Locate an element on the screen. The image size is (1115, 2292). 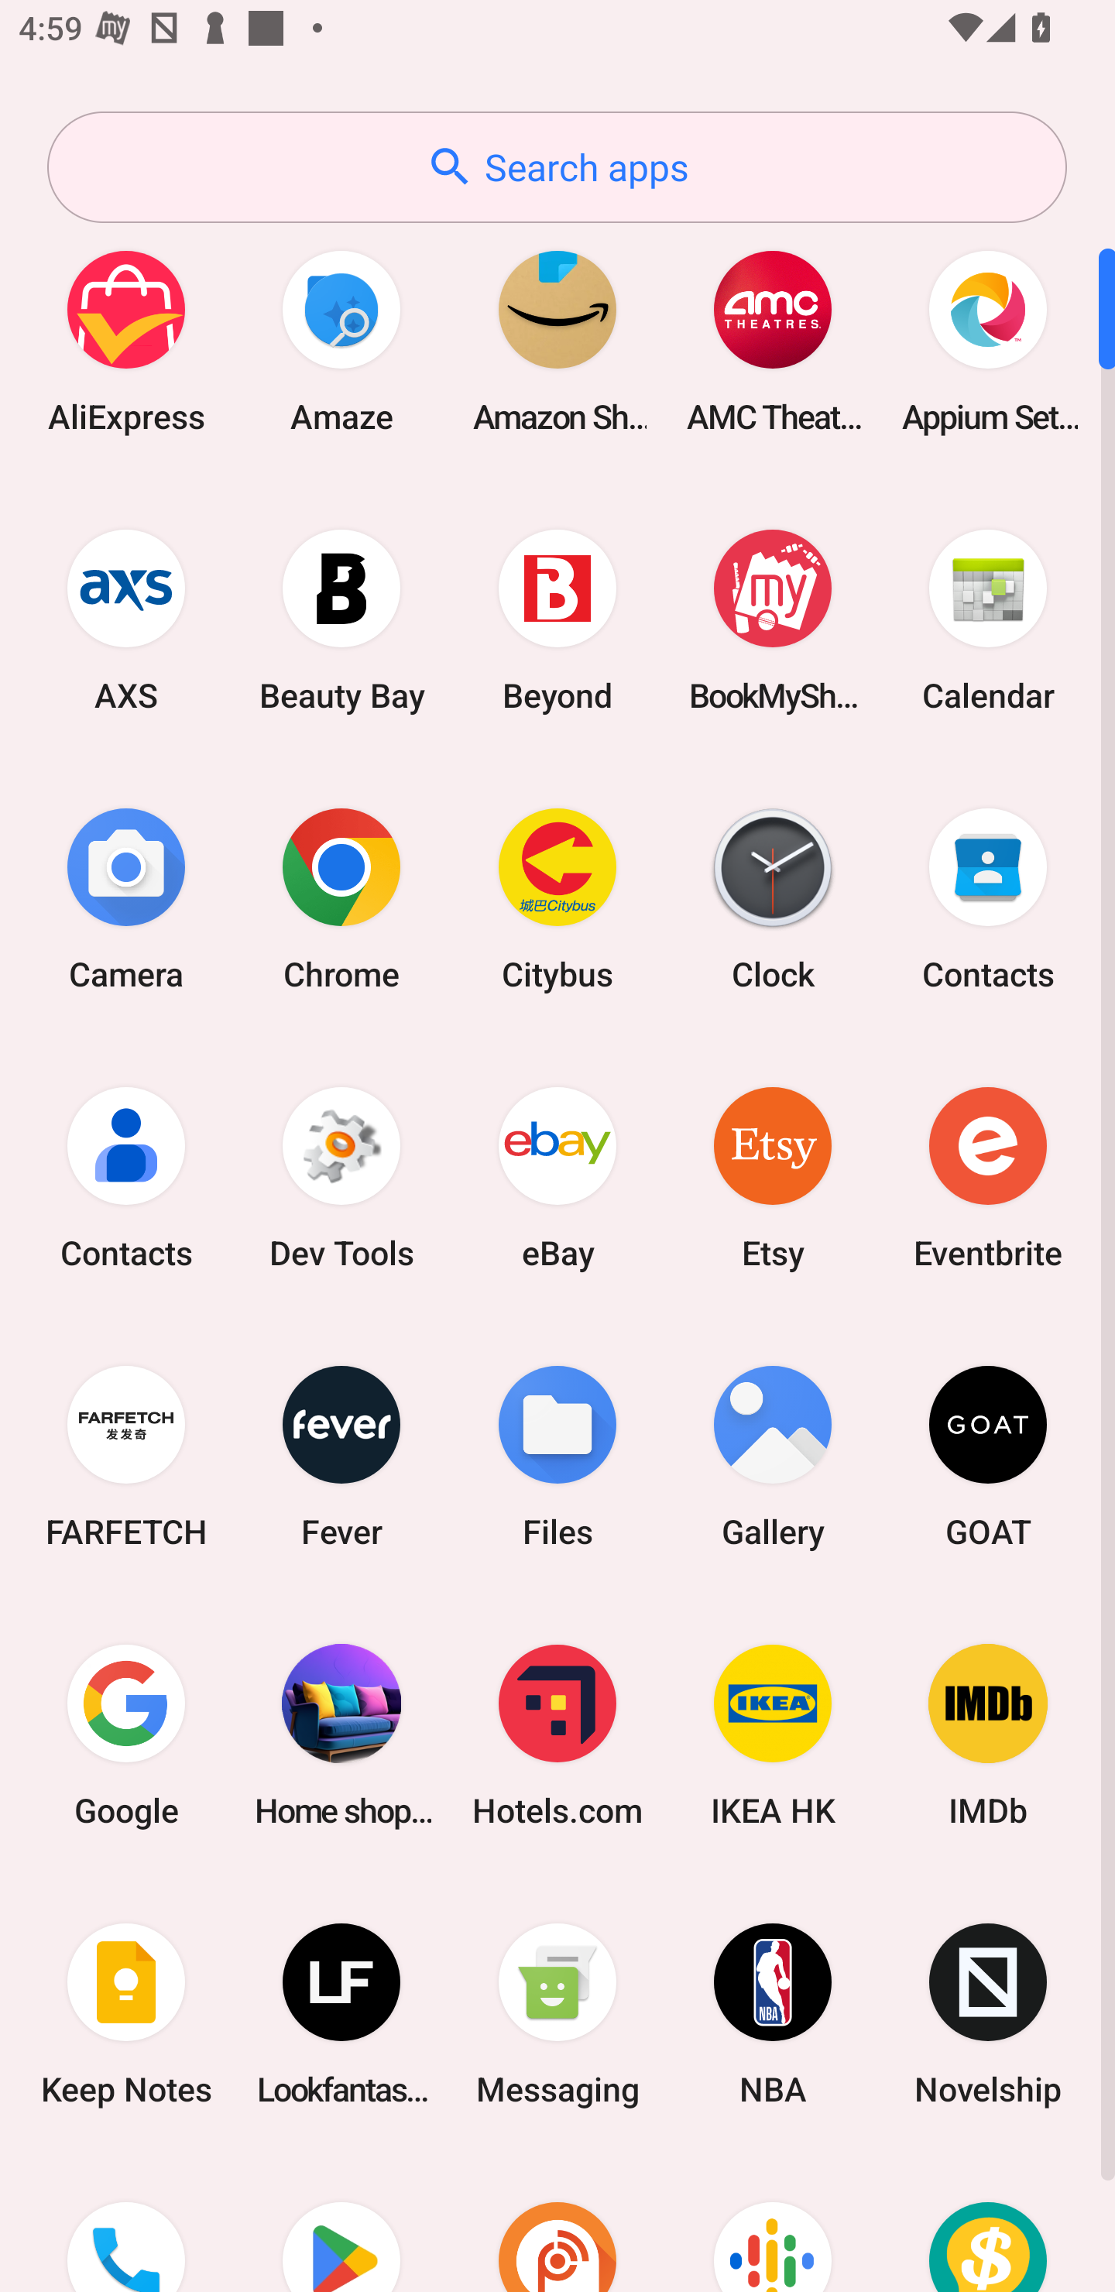
Clock is located at coordinates (773, 898).